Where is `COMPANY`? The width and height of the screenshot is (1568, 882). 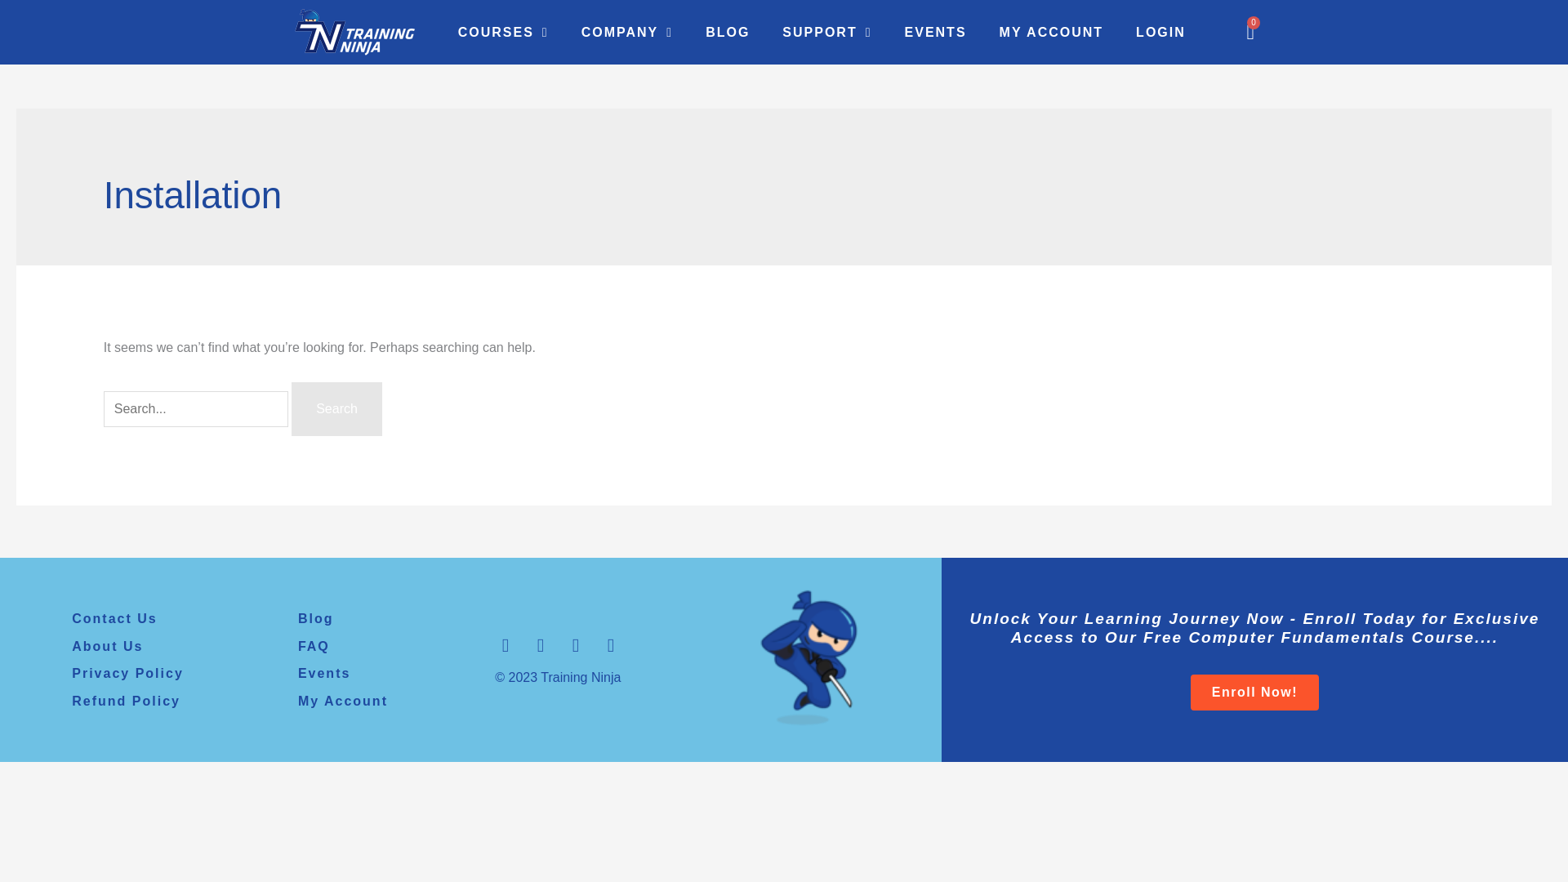 COMPANY is located at coordinates (336, 408).